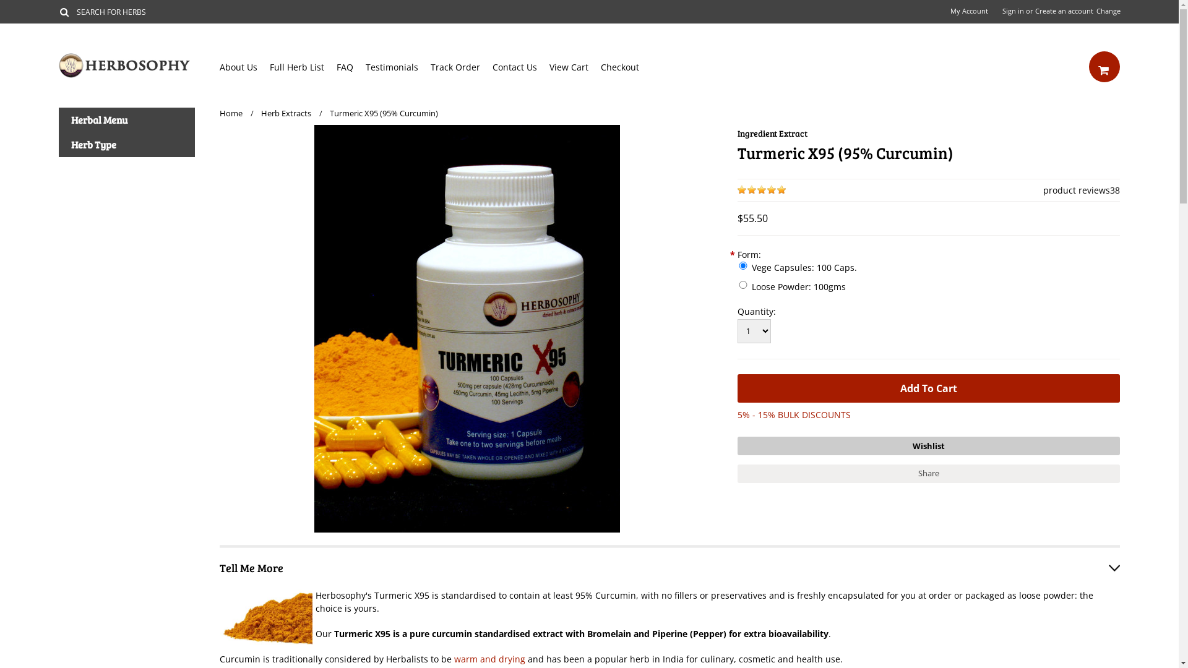 The height and width of the screenshot is (668, 1188). I want to click on 5% - 15% BULK DISCOUNTS, so click(794, 414).